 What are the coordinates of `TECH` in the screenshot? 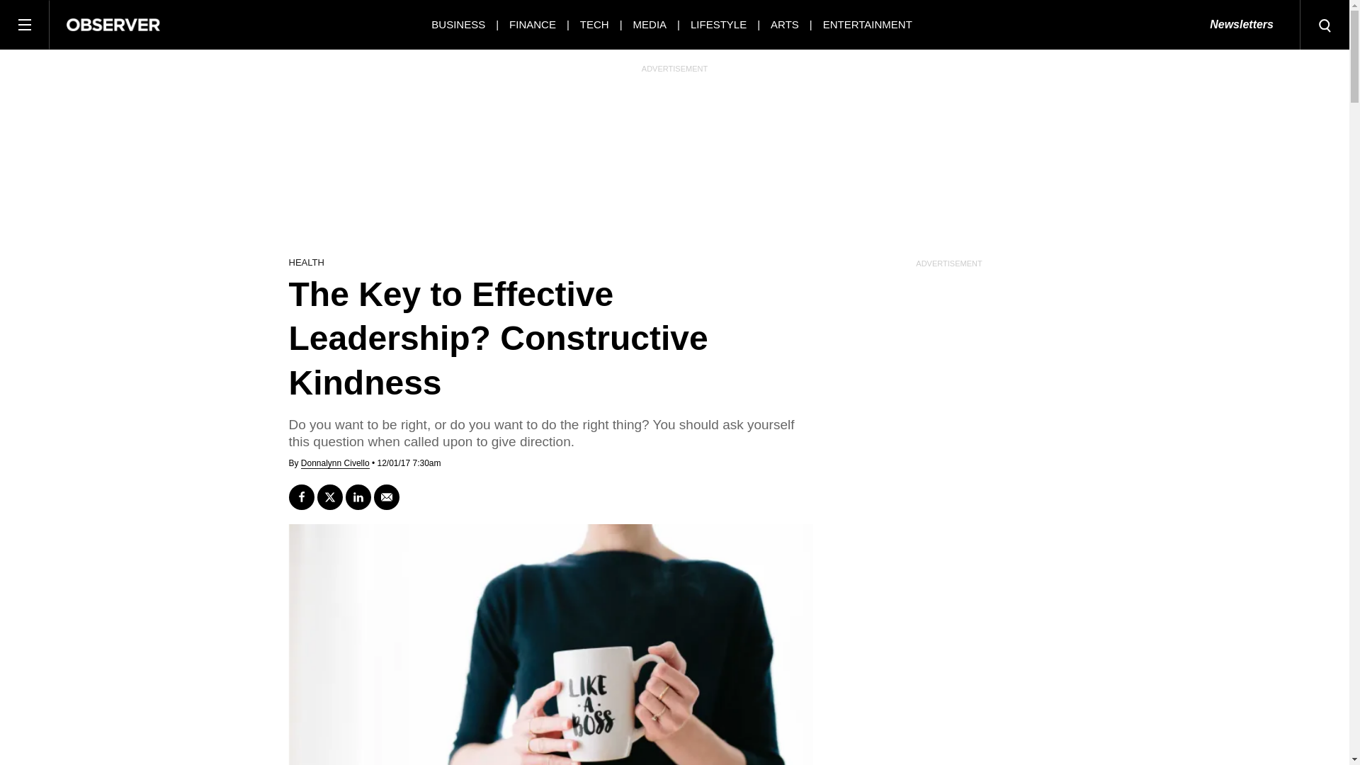 It's located at (595, 24).